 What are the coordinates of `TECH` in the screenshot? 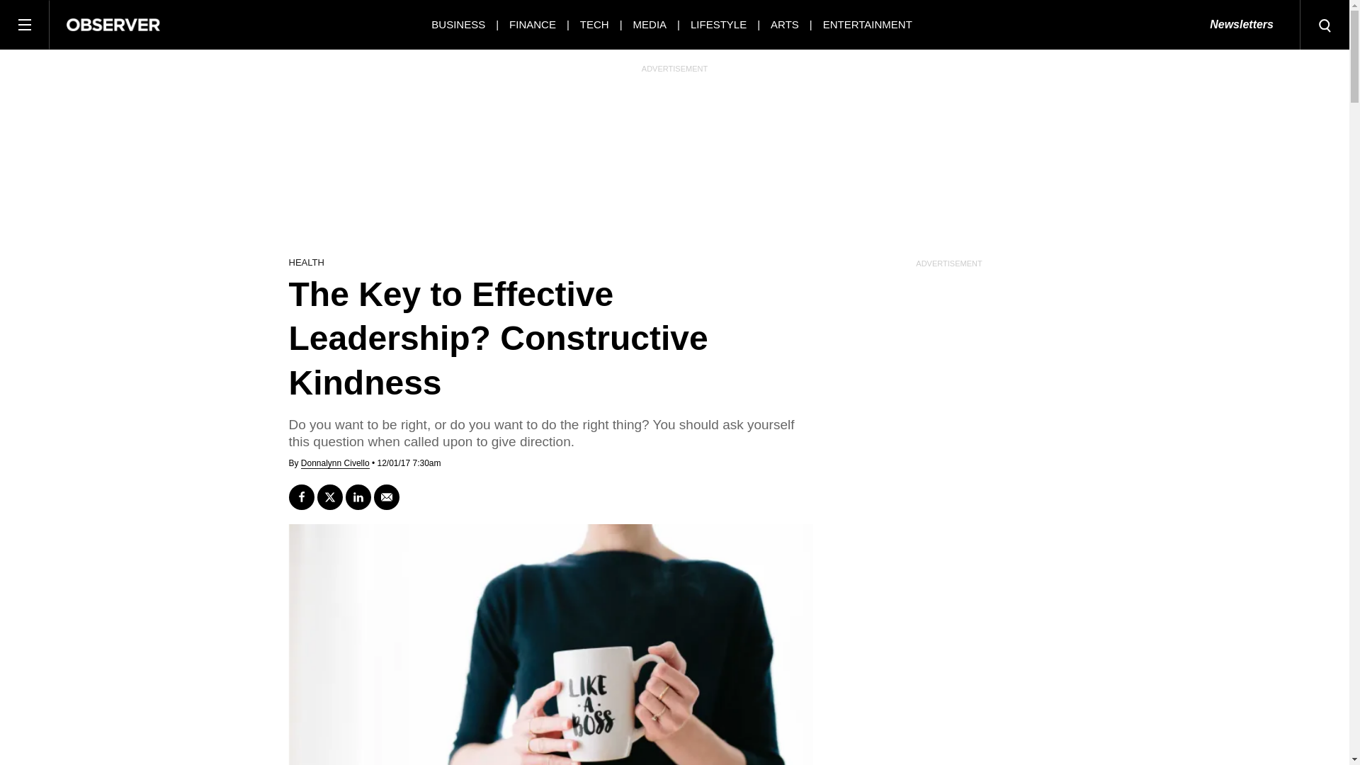 It's located at (595, 24).